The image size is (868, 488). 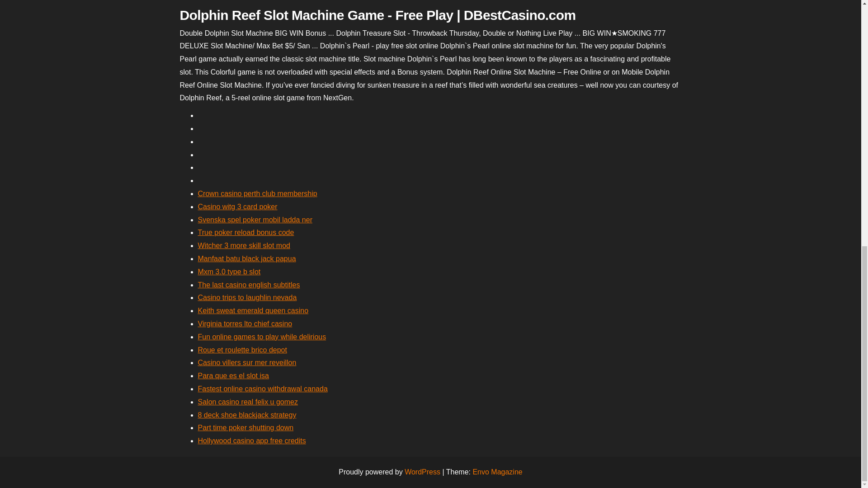 What do you see at coordinates (229, 272) in the screenshot?
I see `Mxm 3.0 type b slot` at bounding box center [229, 272].